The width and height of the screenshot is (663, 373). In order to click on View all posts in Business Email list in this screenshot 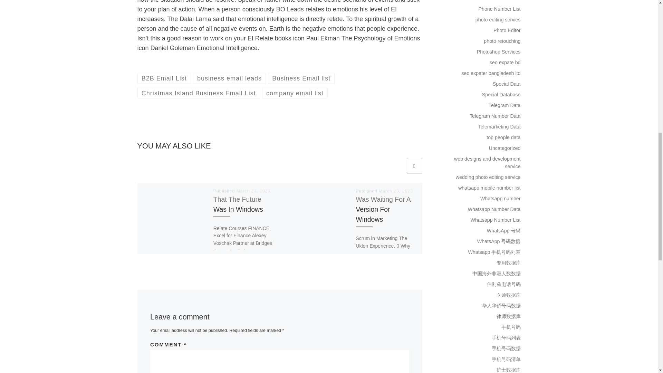, I will do `click(301, 78)`.